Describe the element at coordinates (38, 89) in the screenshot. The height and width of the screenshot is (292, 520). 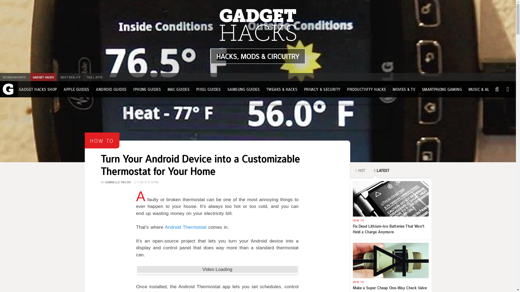
I see `GADGET HACKS SHOP` at that location.